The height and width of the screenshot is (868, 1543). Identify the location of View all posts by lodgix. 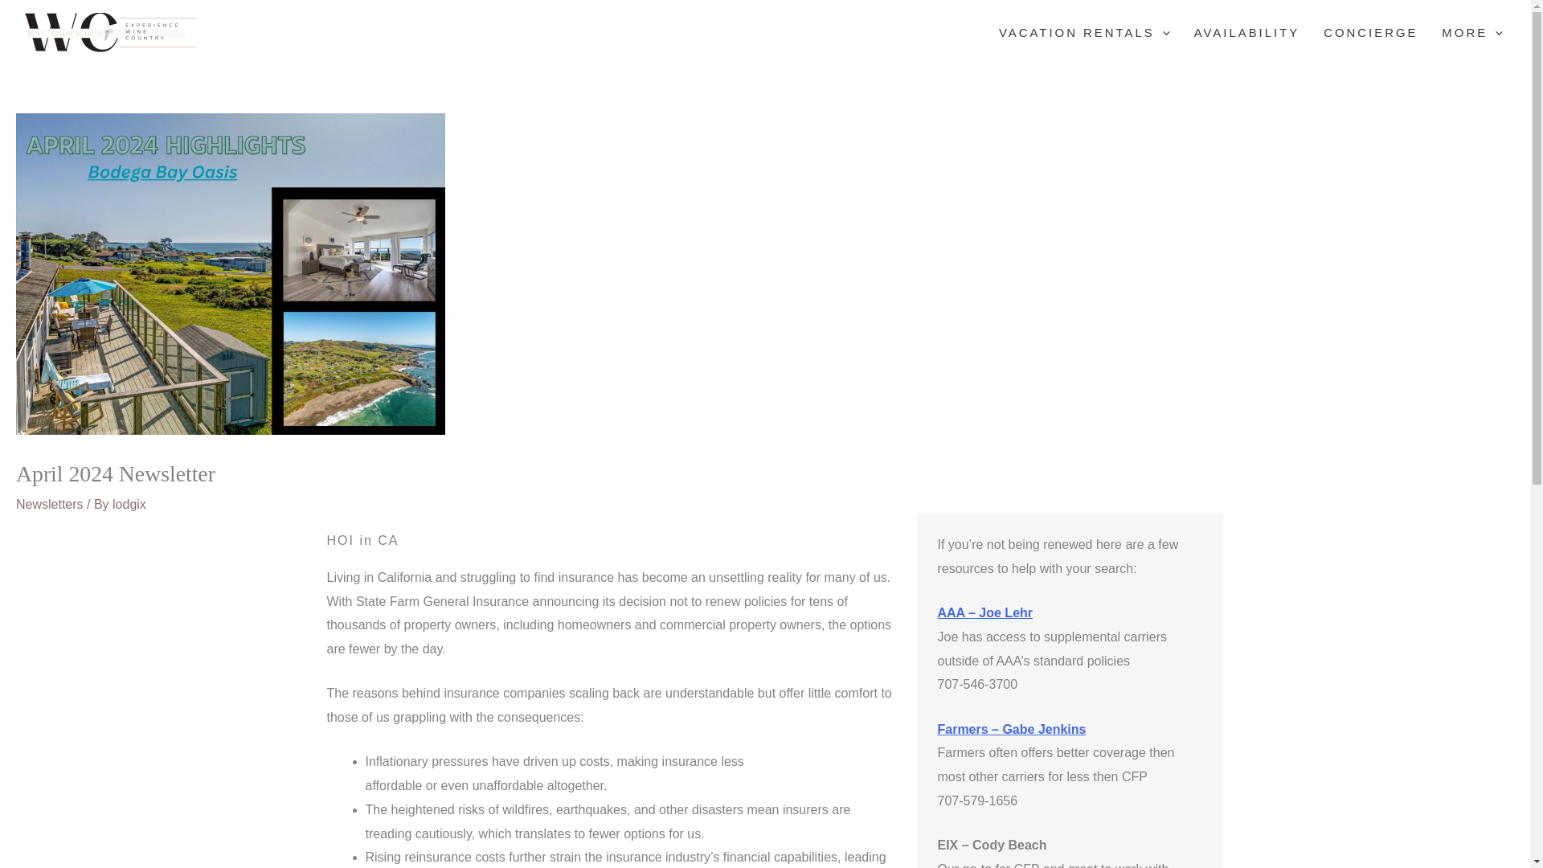
(129, 504).